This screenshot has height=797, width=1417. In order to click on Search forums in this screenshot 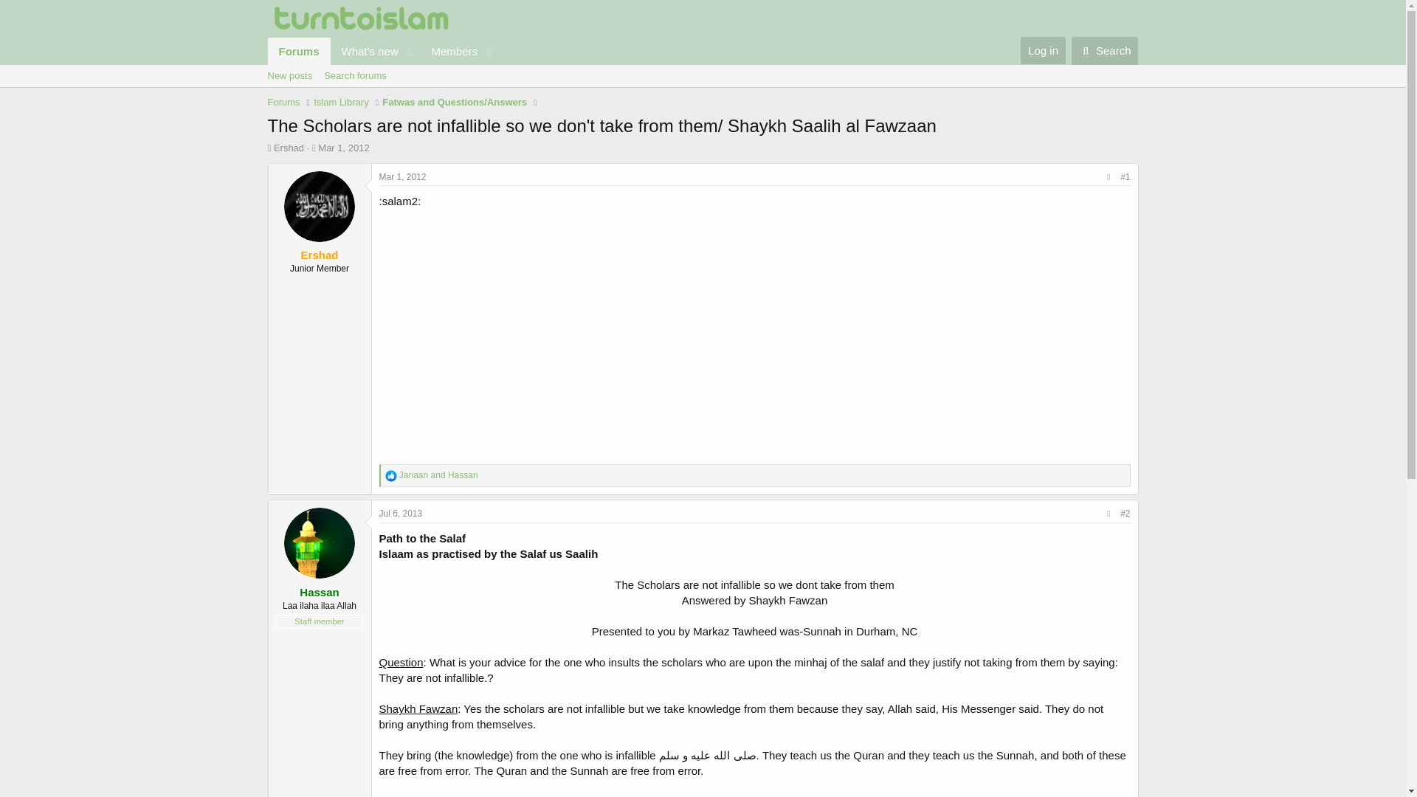, I will do `click(354, 75)`.